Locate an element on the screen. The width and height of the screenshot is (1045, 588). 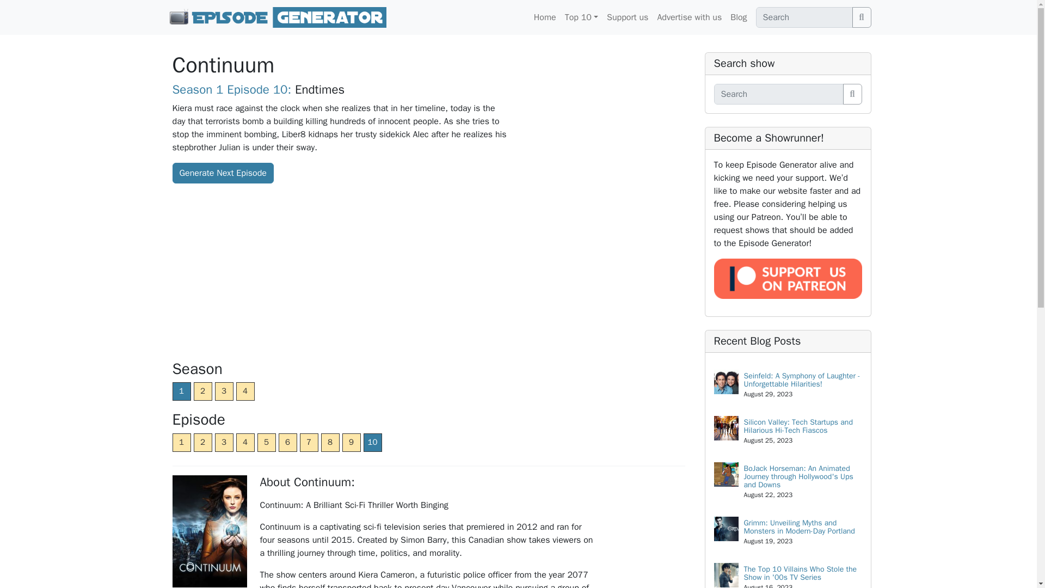
9 is located at coordinates (351, 442).